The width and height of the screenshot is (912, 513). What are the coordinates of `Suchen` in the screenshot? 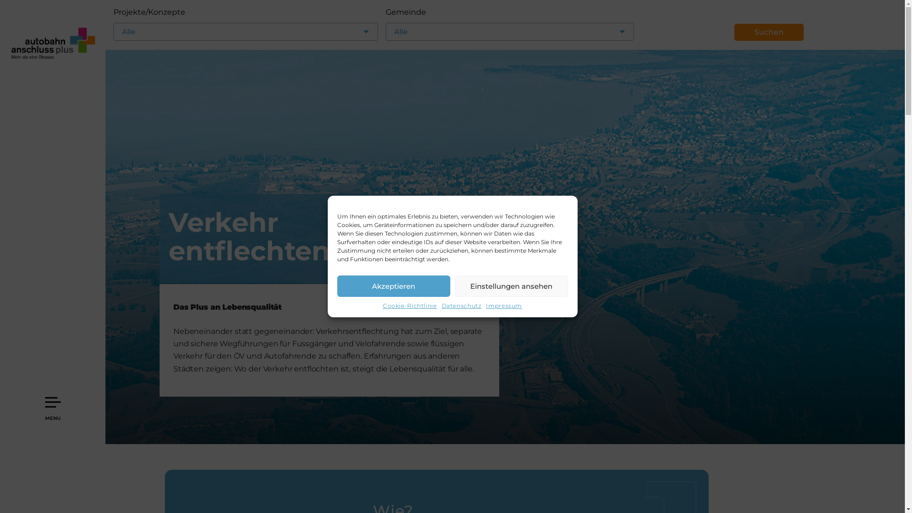 It's located at (769, 32).